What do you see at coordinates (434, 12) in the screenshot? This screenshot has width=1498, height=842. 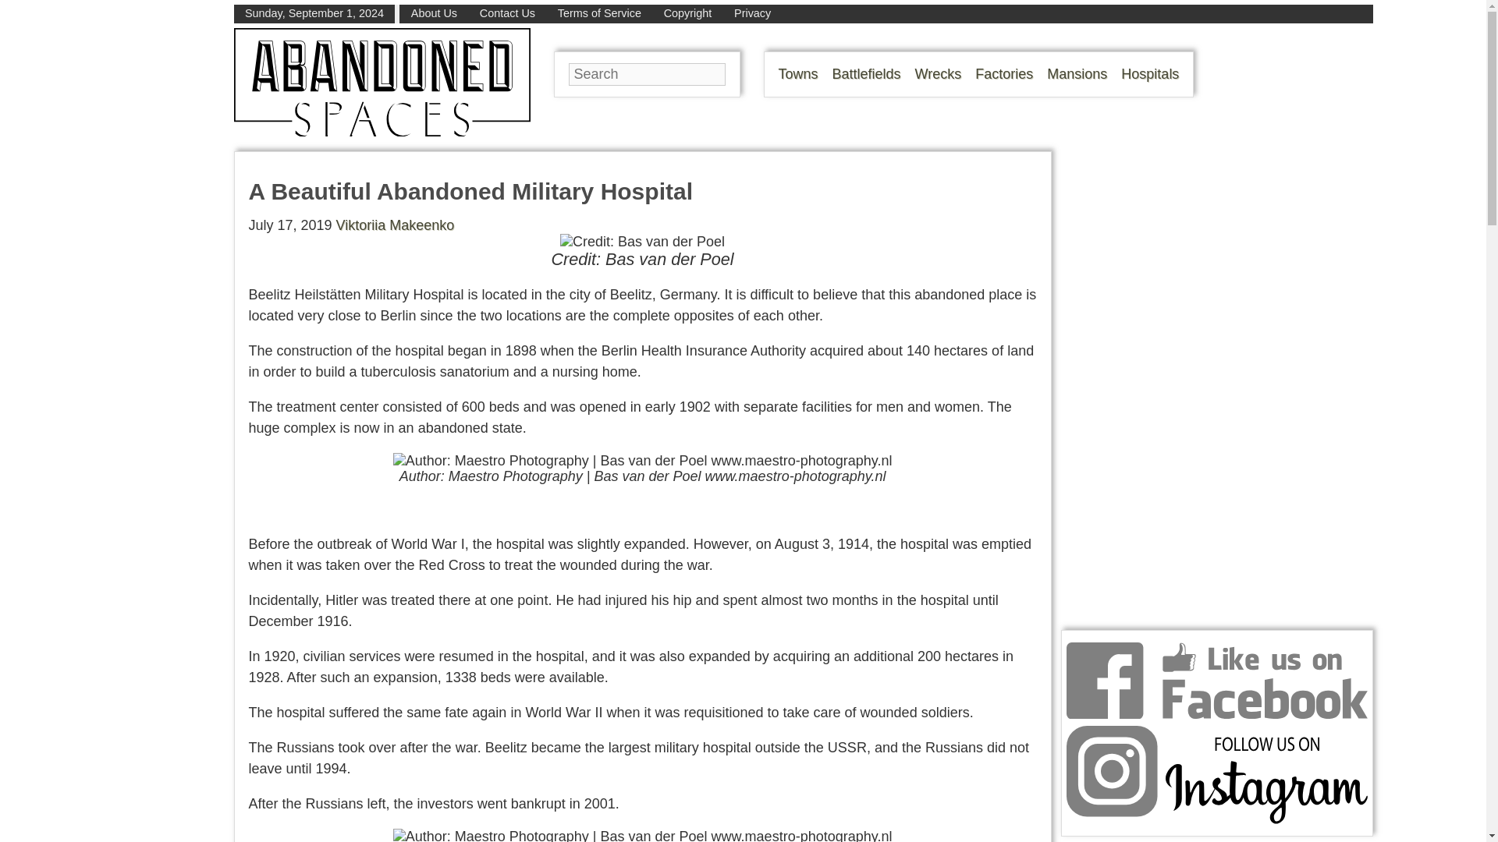 I see `About Us` at bounding box center [434, 12].